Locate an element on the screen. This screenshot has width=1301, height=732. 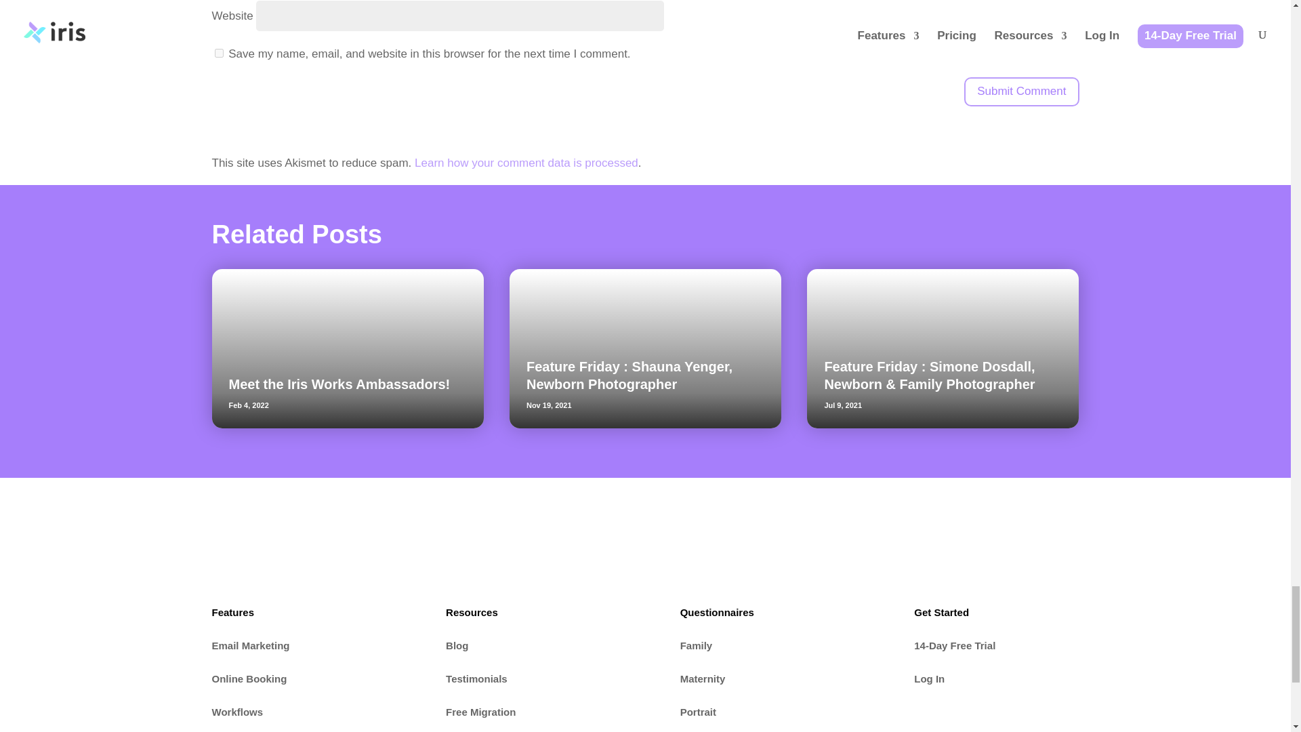
yes is located at coordinates (218, 53).